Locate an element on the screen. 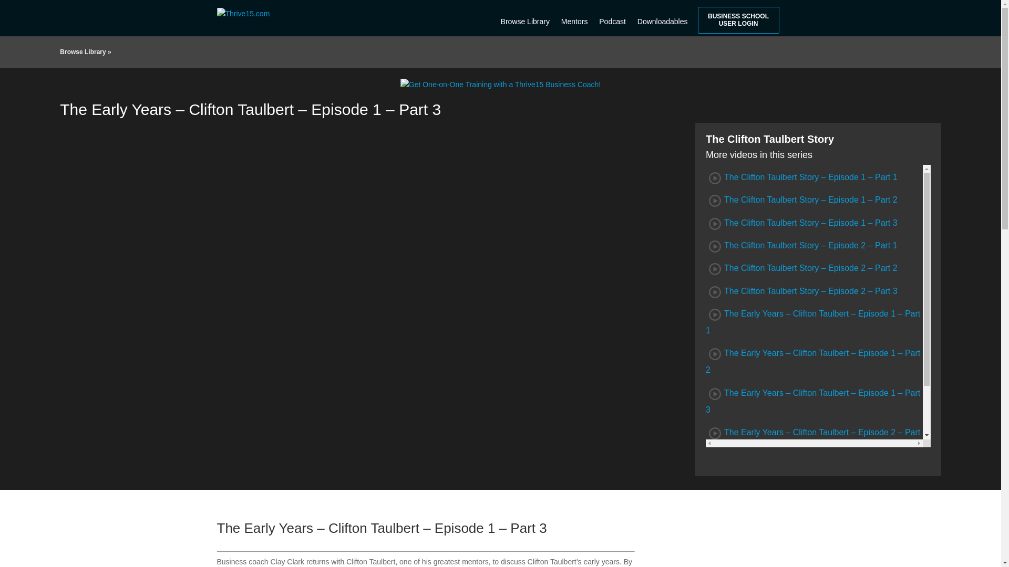  Browse Library is located at coordinates (525, 17).